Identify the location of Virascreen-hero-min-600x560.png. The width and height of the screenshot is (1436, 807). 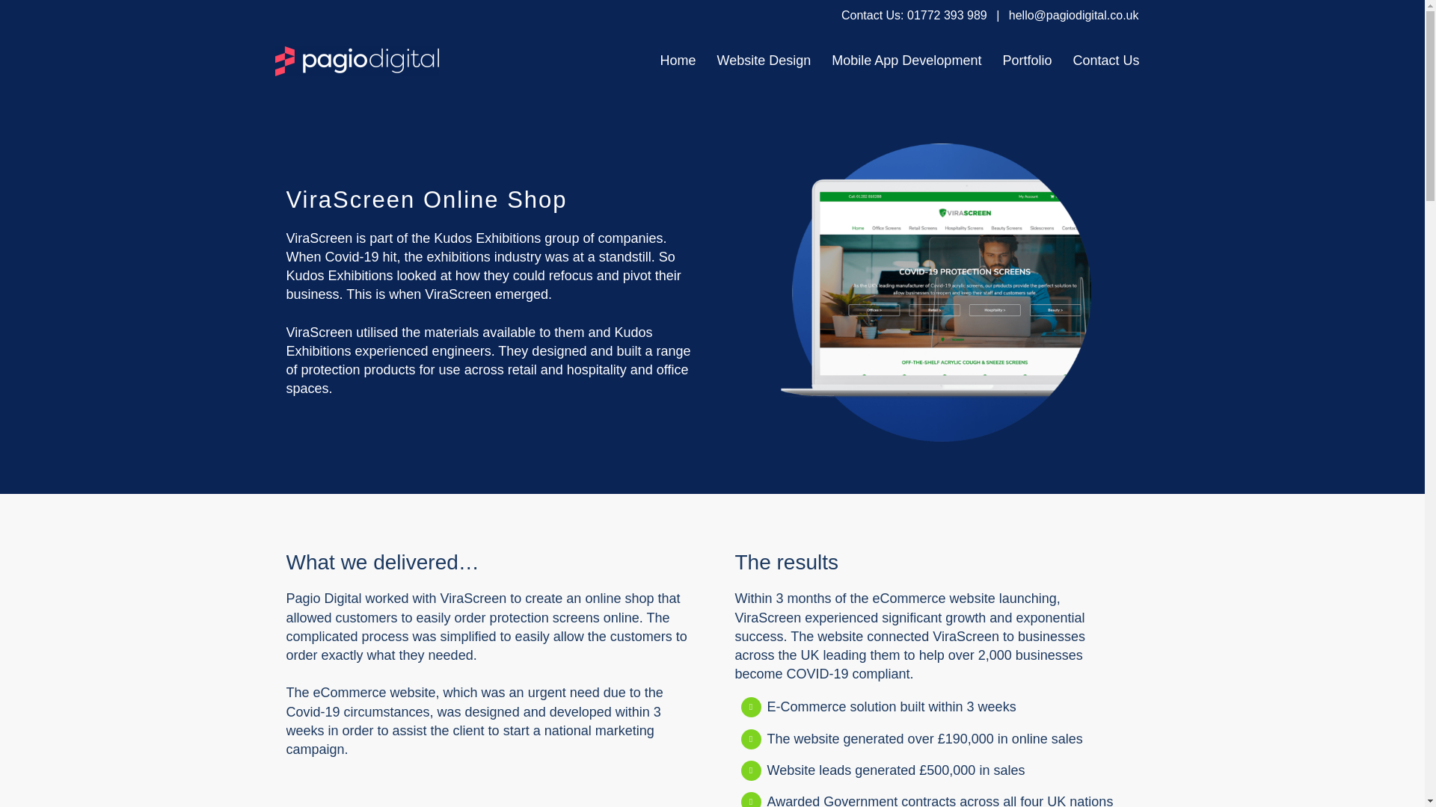
(930, 292).